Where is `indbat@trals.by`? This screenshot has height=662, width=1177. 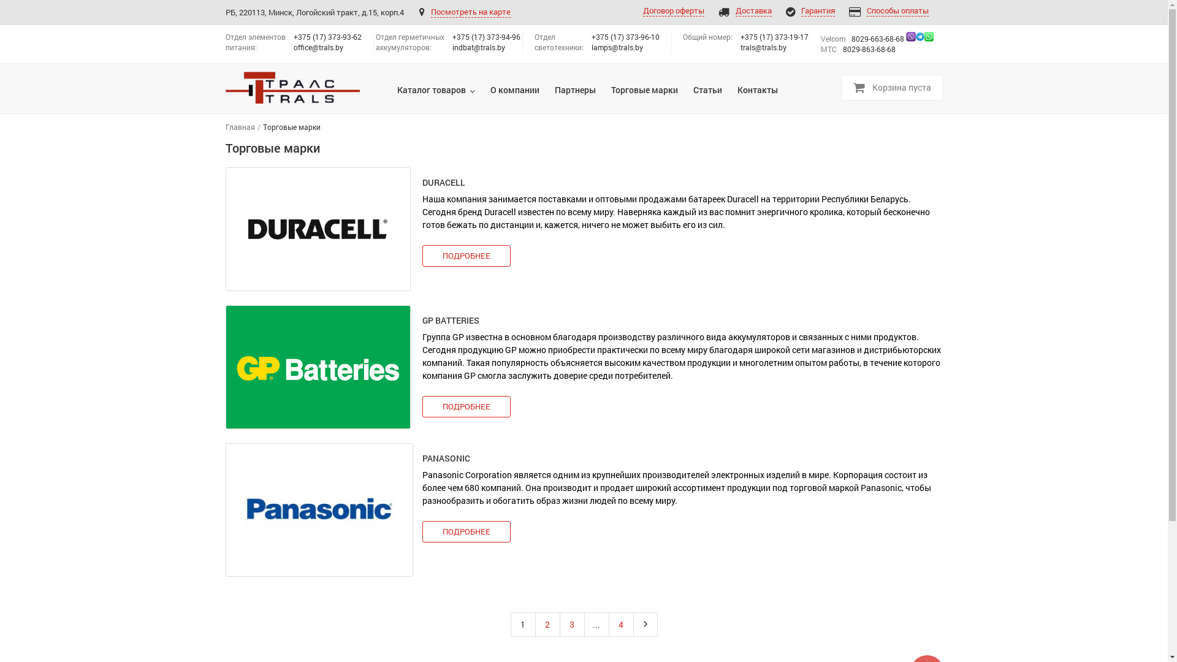
indbat@trals.by is located at coordinates (479, 47).